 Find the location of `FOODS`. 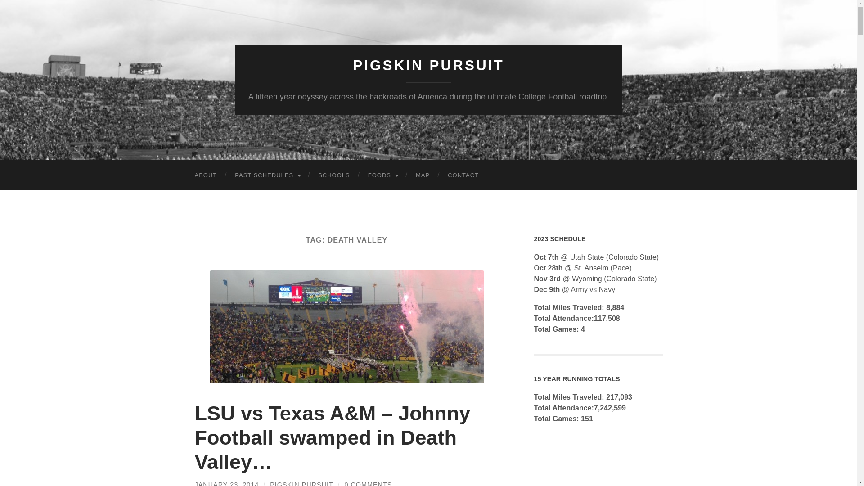

FOODS is located at coordinates (383, 175).